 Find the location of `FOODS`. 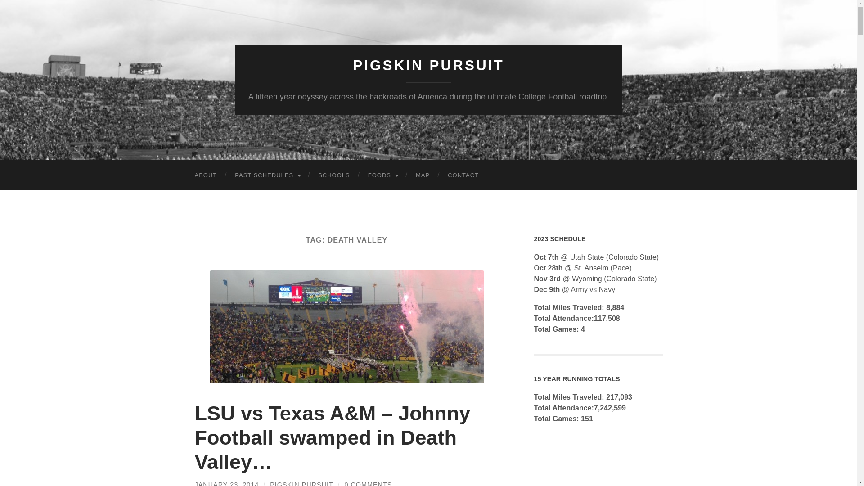

FOODS is located at coordinates (383, 175).